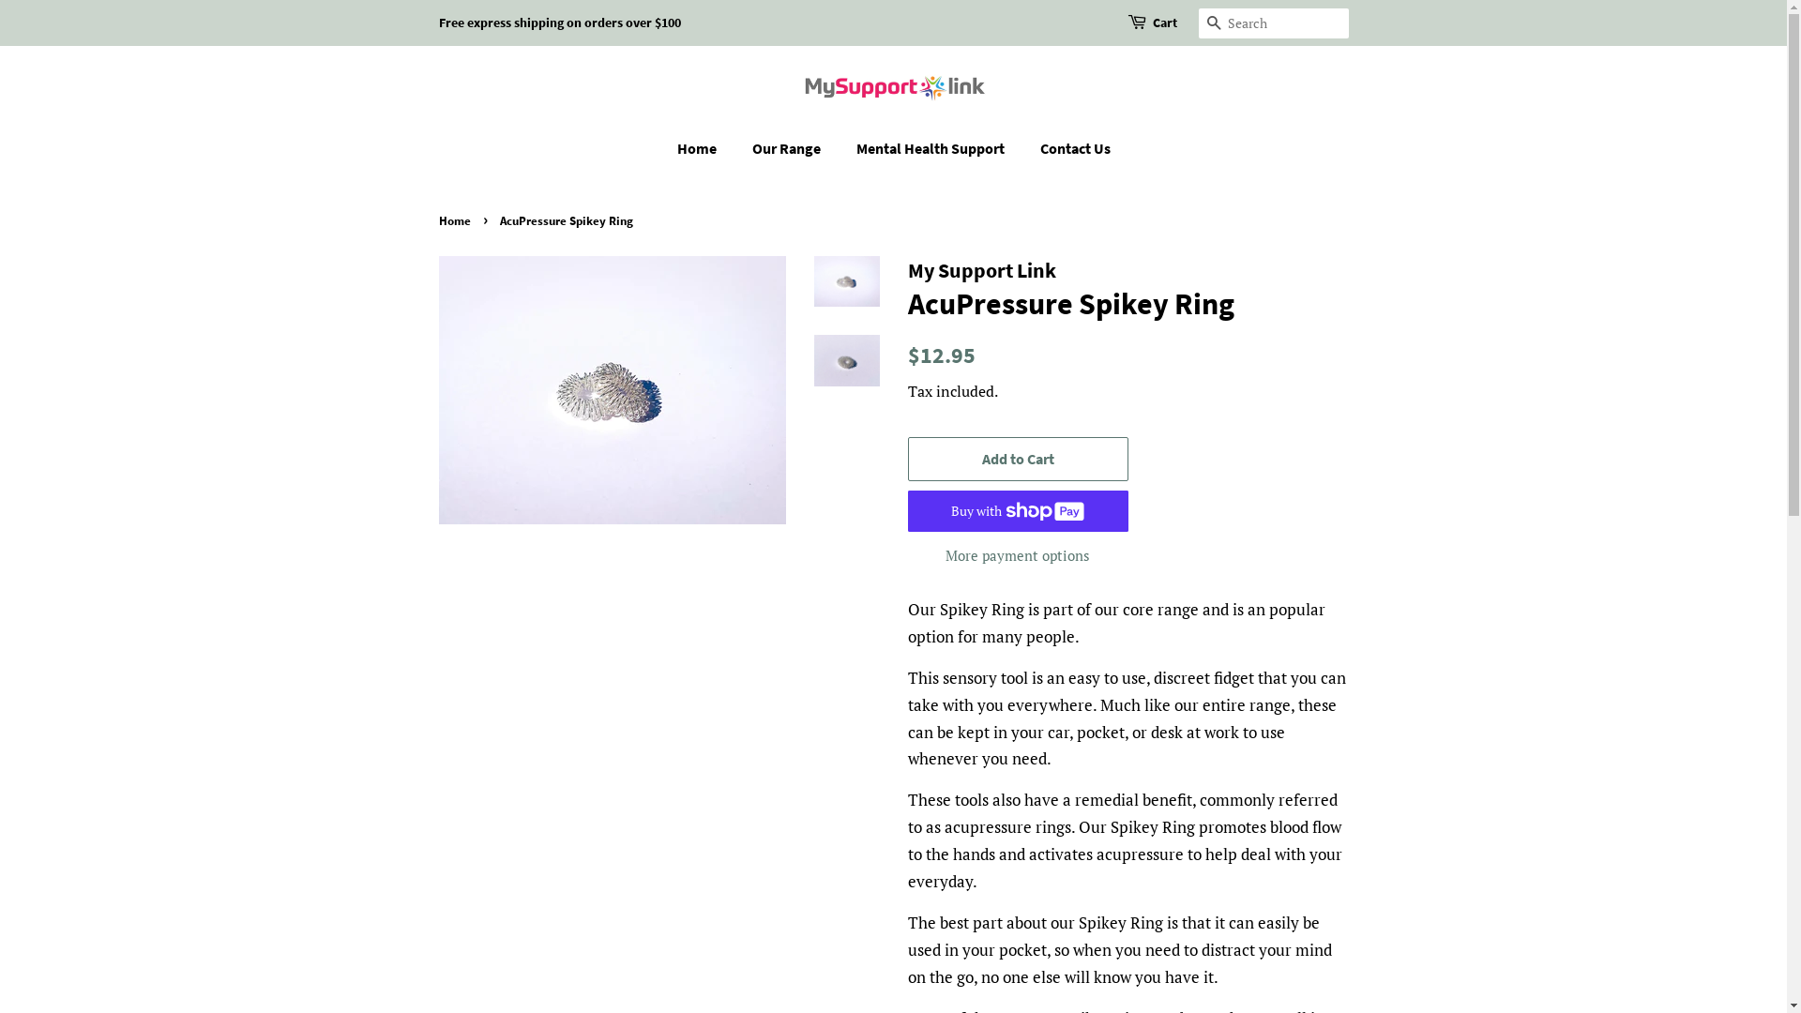 This screenshot has width=1801, height=1013. Describe the element at coordinates (788, 148) in the screenshot. I see `Our Range` at that location.